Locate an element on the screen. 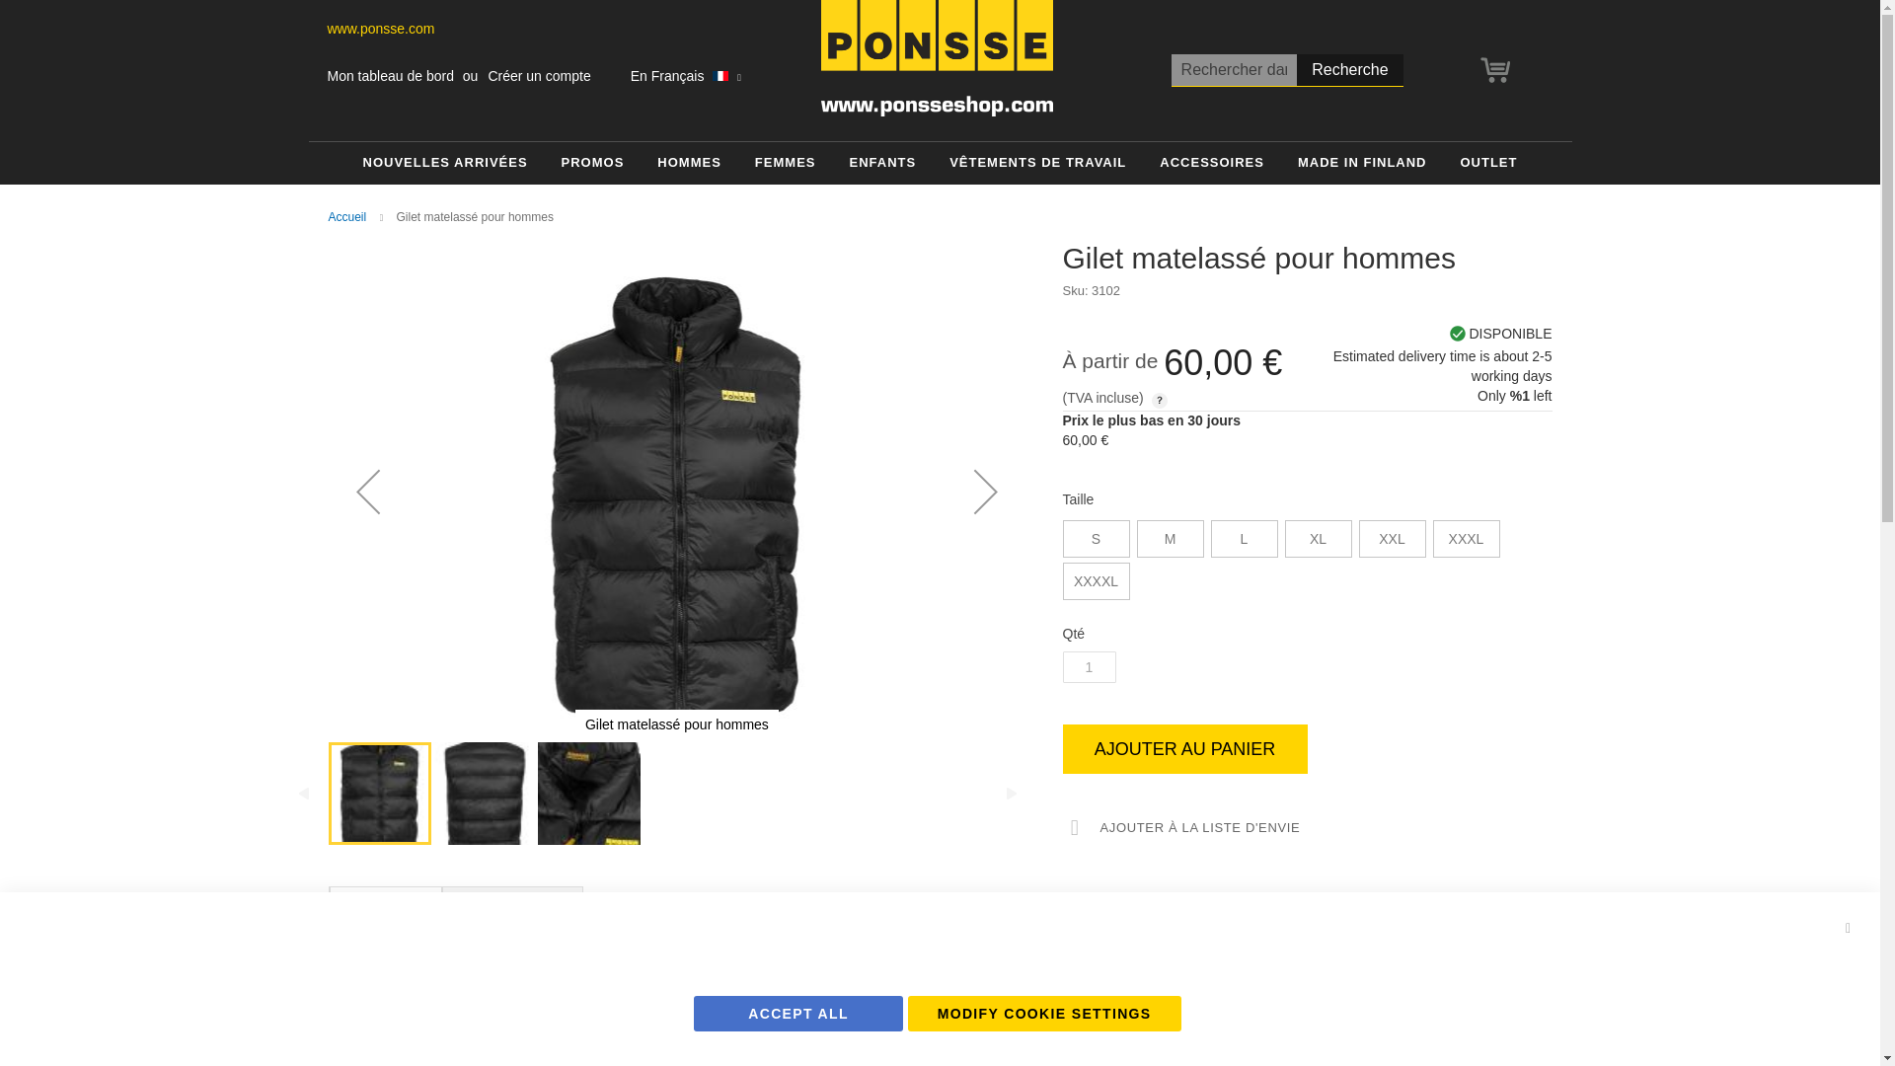 The width and height of the screenshot is (1895, 1066). 1 is located at coordinates (1088, 667).